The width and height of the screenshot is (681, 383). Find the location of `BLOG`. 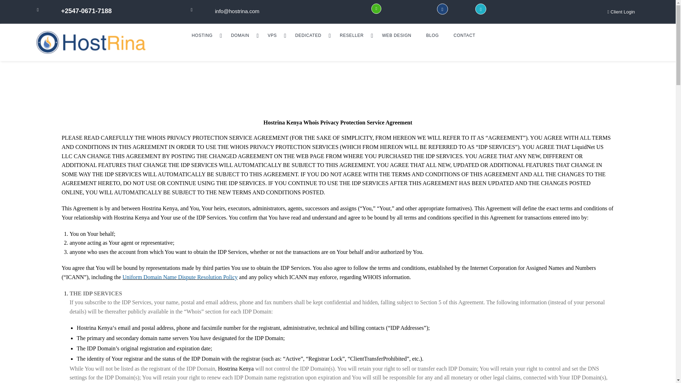

BLOG is located at coordinates (432, 35).